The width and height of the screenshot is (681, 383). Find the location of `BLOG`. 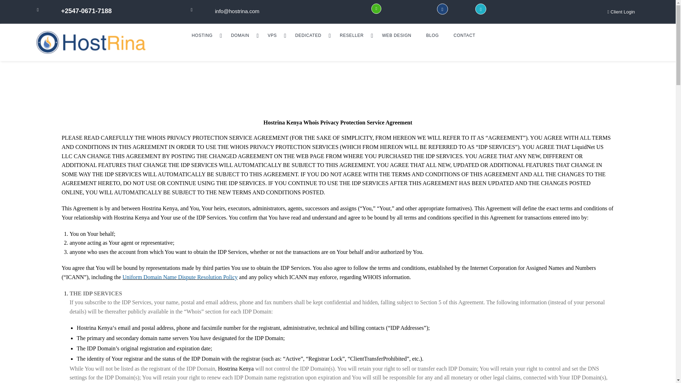

BLOG is located at coordinates (432, 35).